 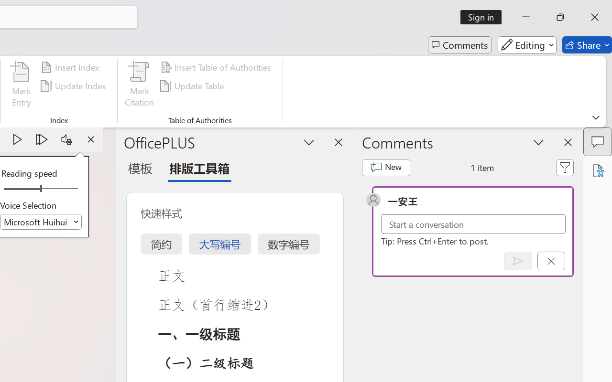 What do you see at coordinates (41, 189) in the screenshot?
I see `Reading speed` at bounding box center [41, 189].